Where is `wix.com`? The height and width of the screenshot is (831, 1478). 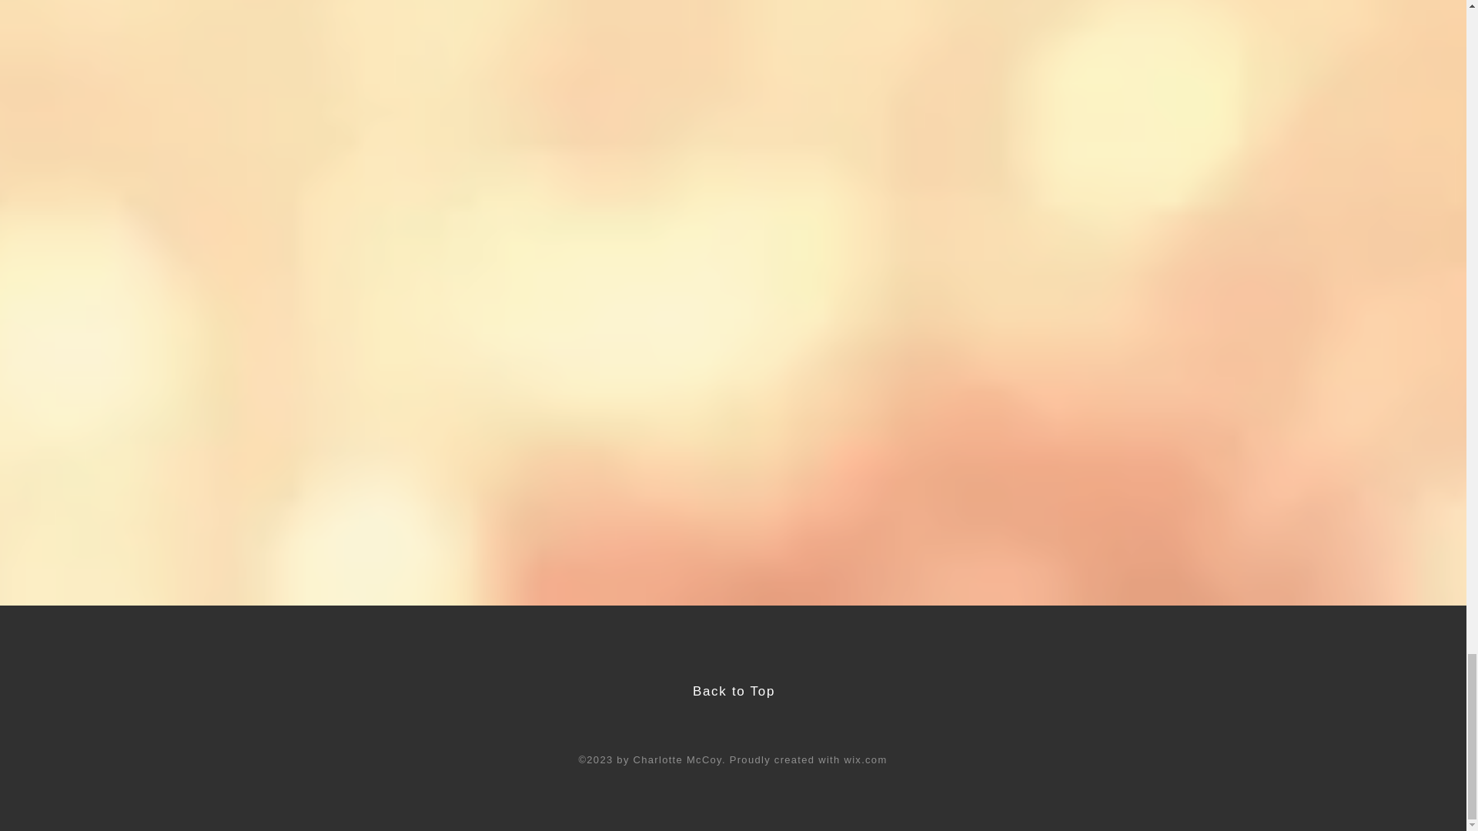 wix.com is located at coordinates (865, 759).